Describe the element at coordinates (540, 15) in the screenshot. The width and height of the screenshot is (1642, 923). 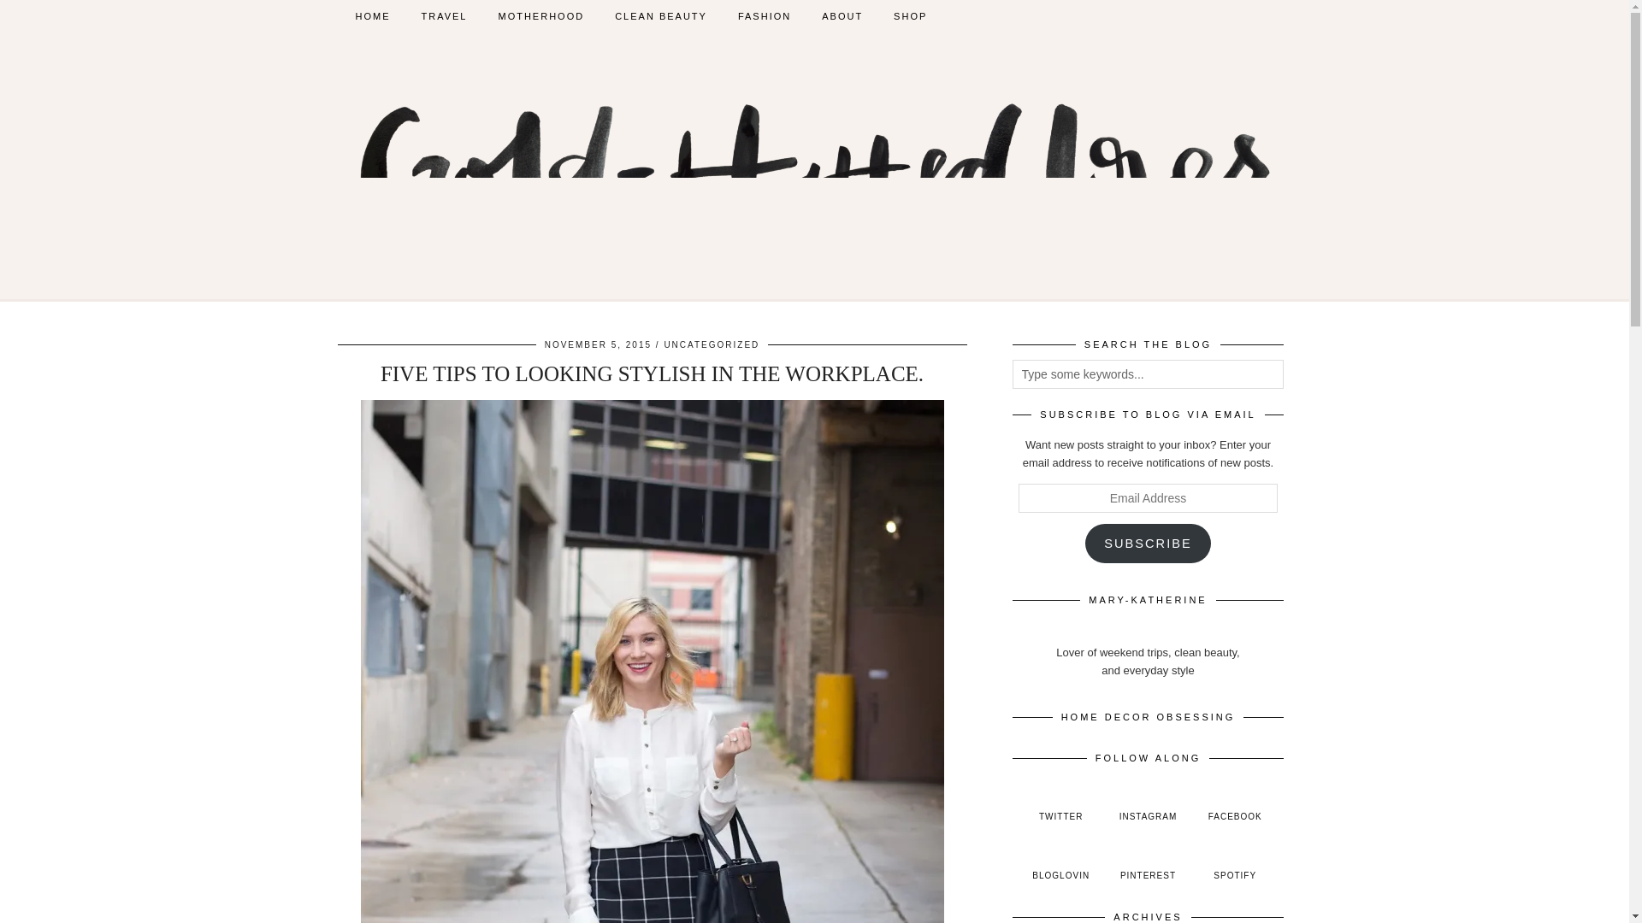
I see `MOTHERHOOD` at that location.